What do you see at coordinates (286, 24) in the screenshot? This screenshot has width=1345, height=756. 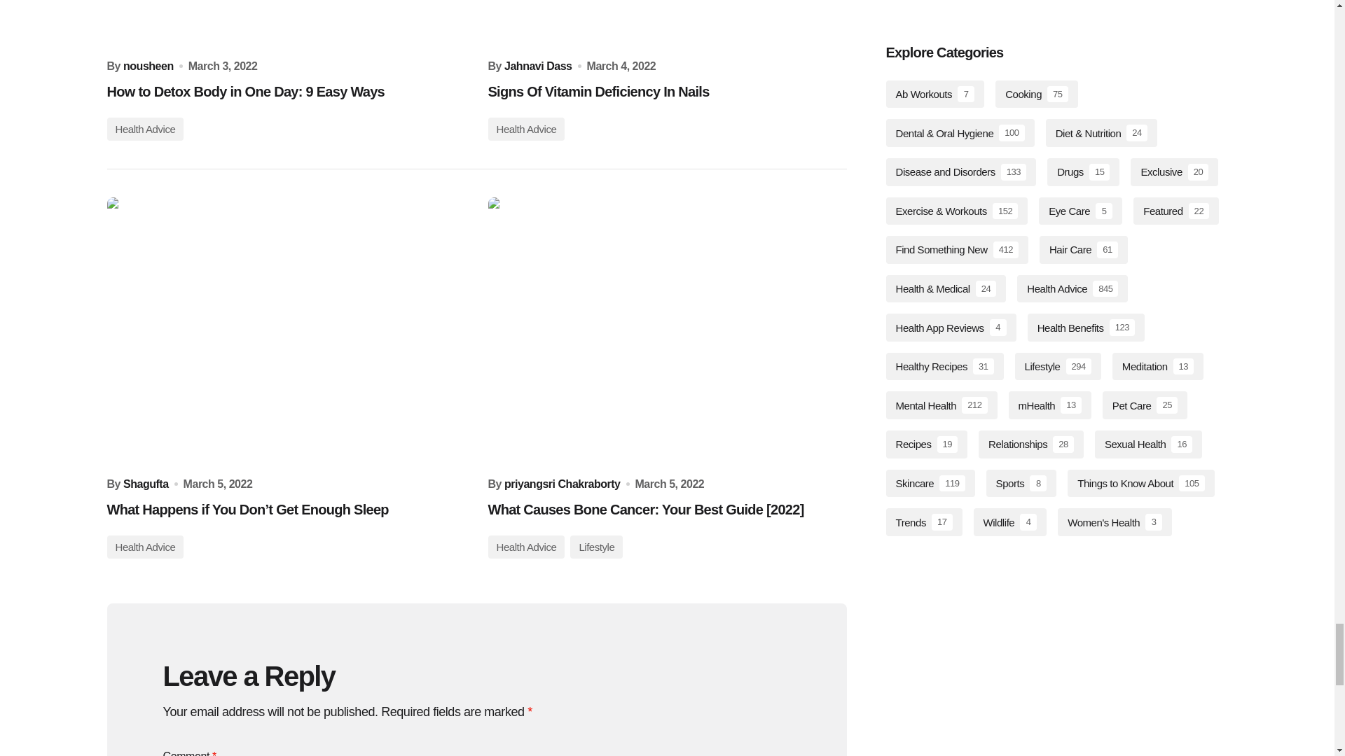 I see `How to Detox Body in One Day: 9 Easy Ways 17` at bounding box center [286, 24].